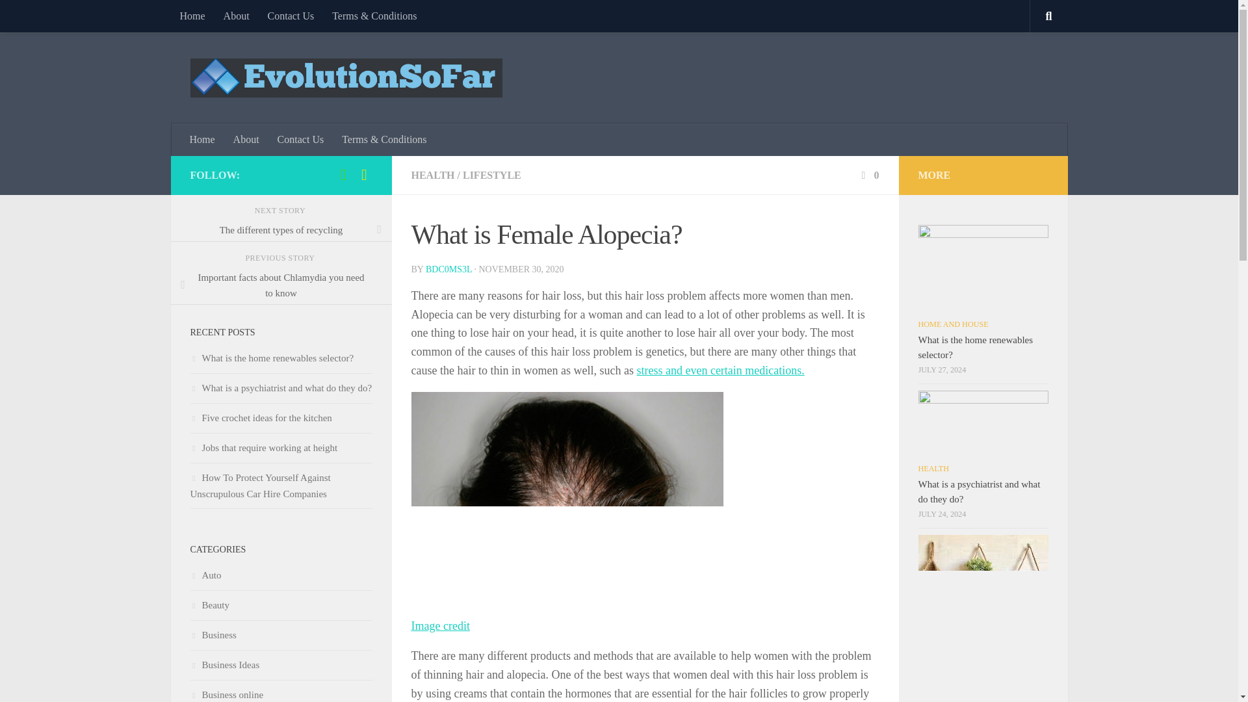  What do you see at coordinates (432, 175) in the screenshot?
I see `HEALTH` at bounding box center [432, 175].